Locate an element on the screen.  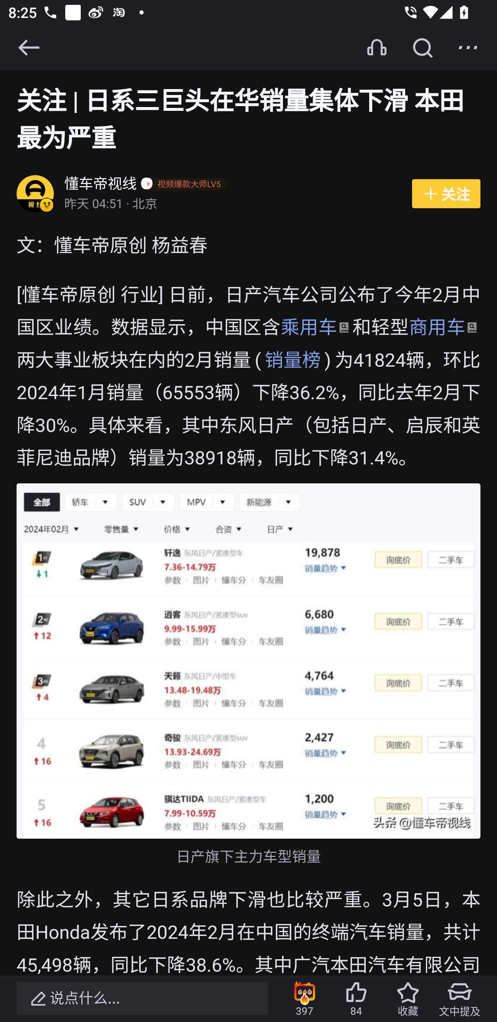
397 is located at coordinates (304, 999).